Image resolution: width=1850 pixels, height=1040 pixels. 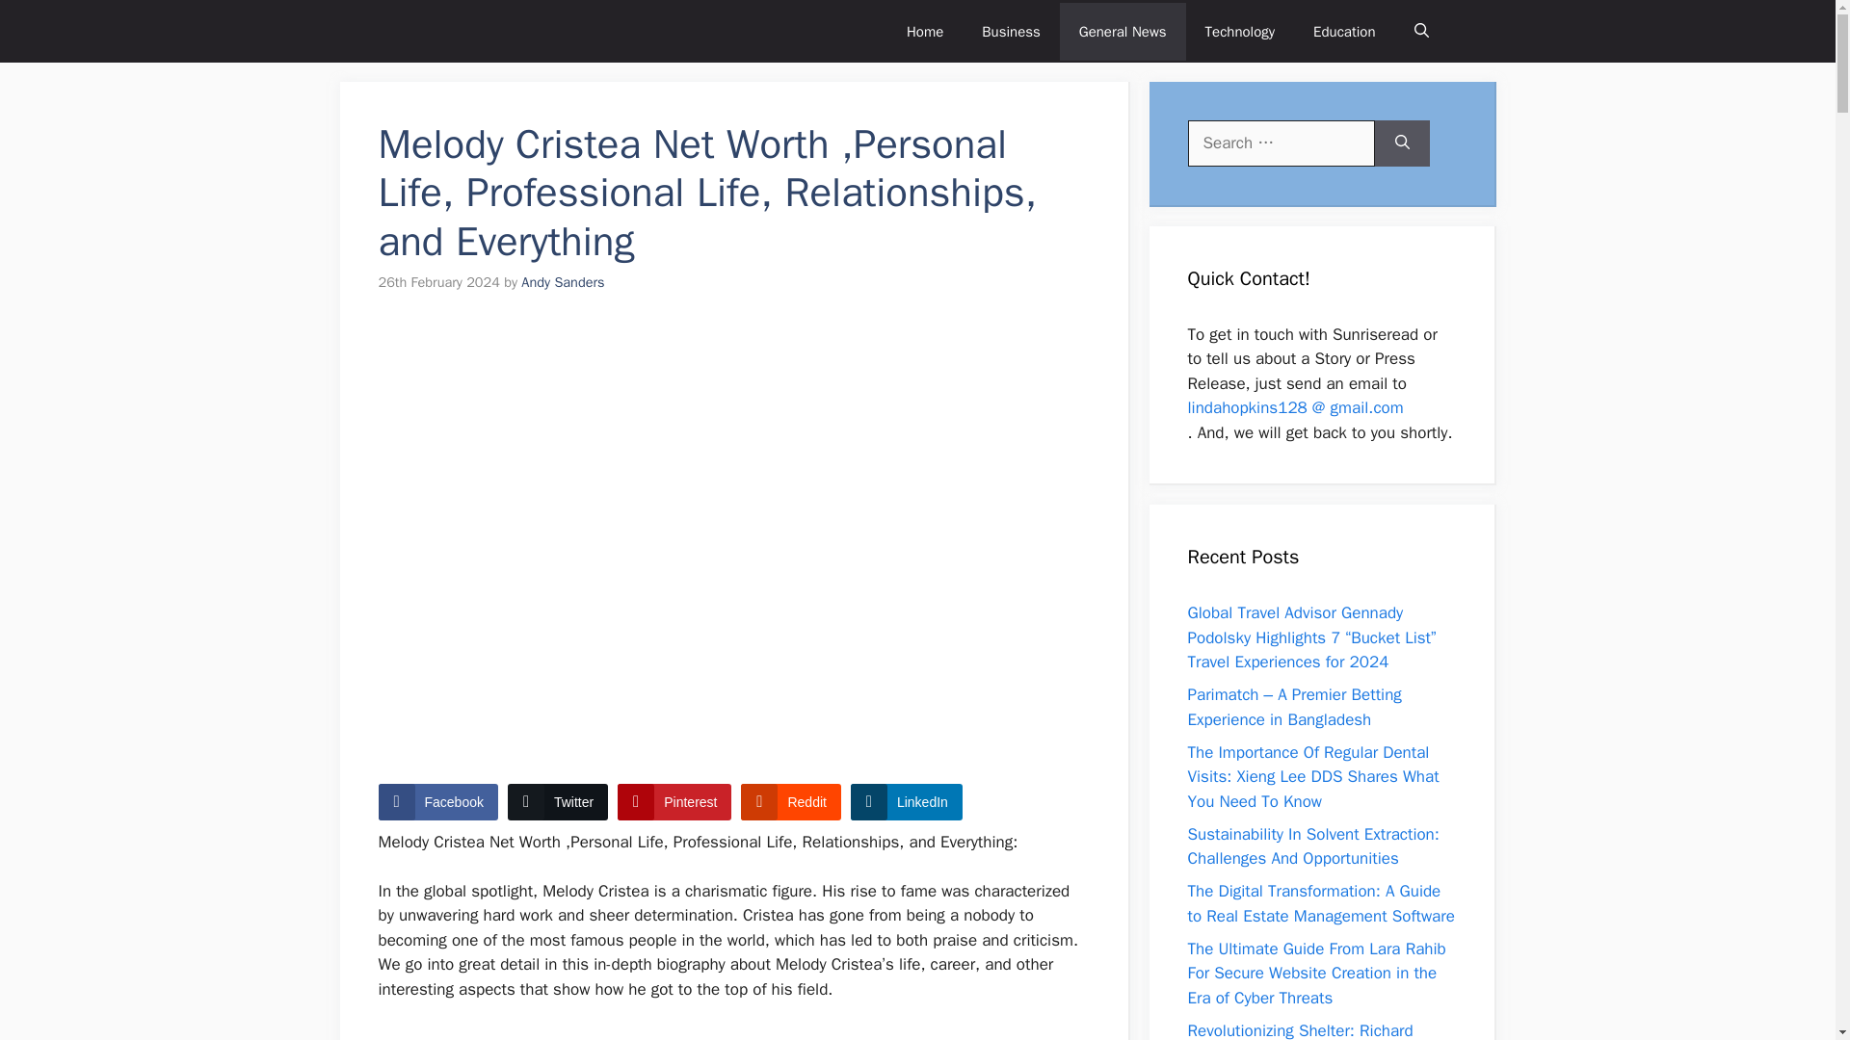 I want to click on Home, so click(x=925, y=31).